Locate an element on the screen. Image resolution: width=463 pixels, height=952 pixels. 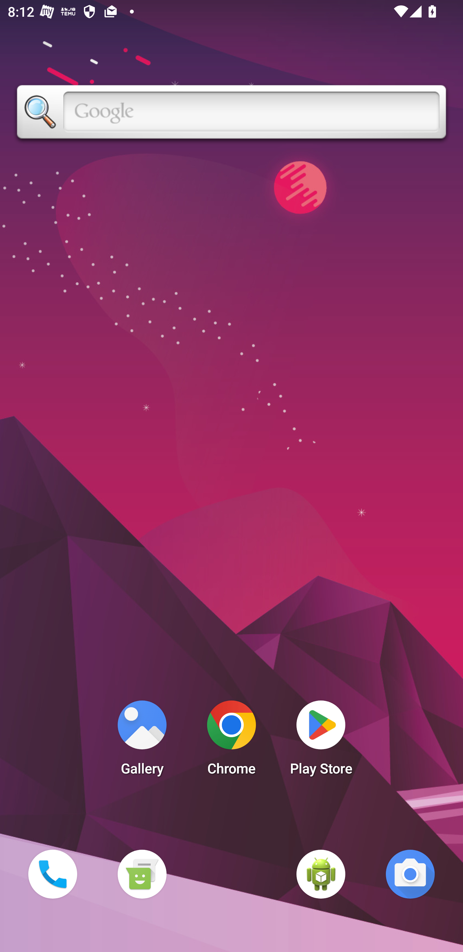
Camera is located at coordinates (410, 874).